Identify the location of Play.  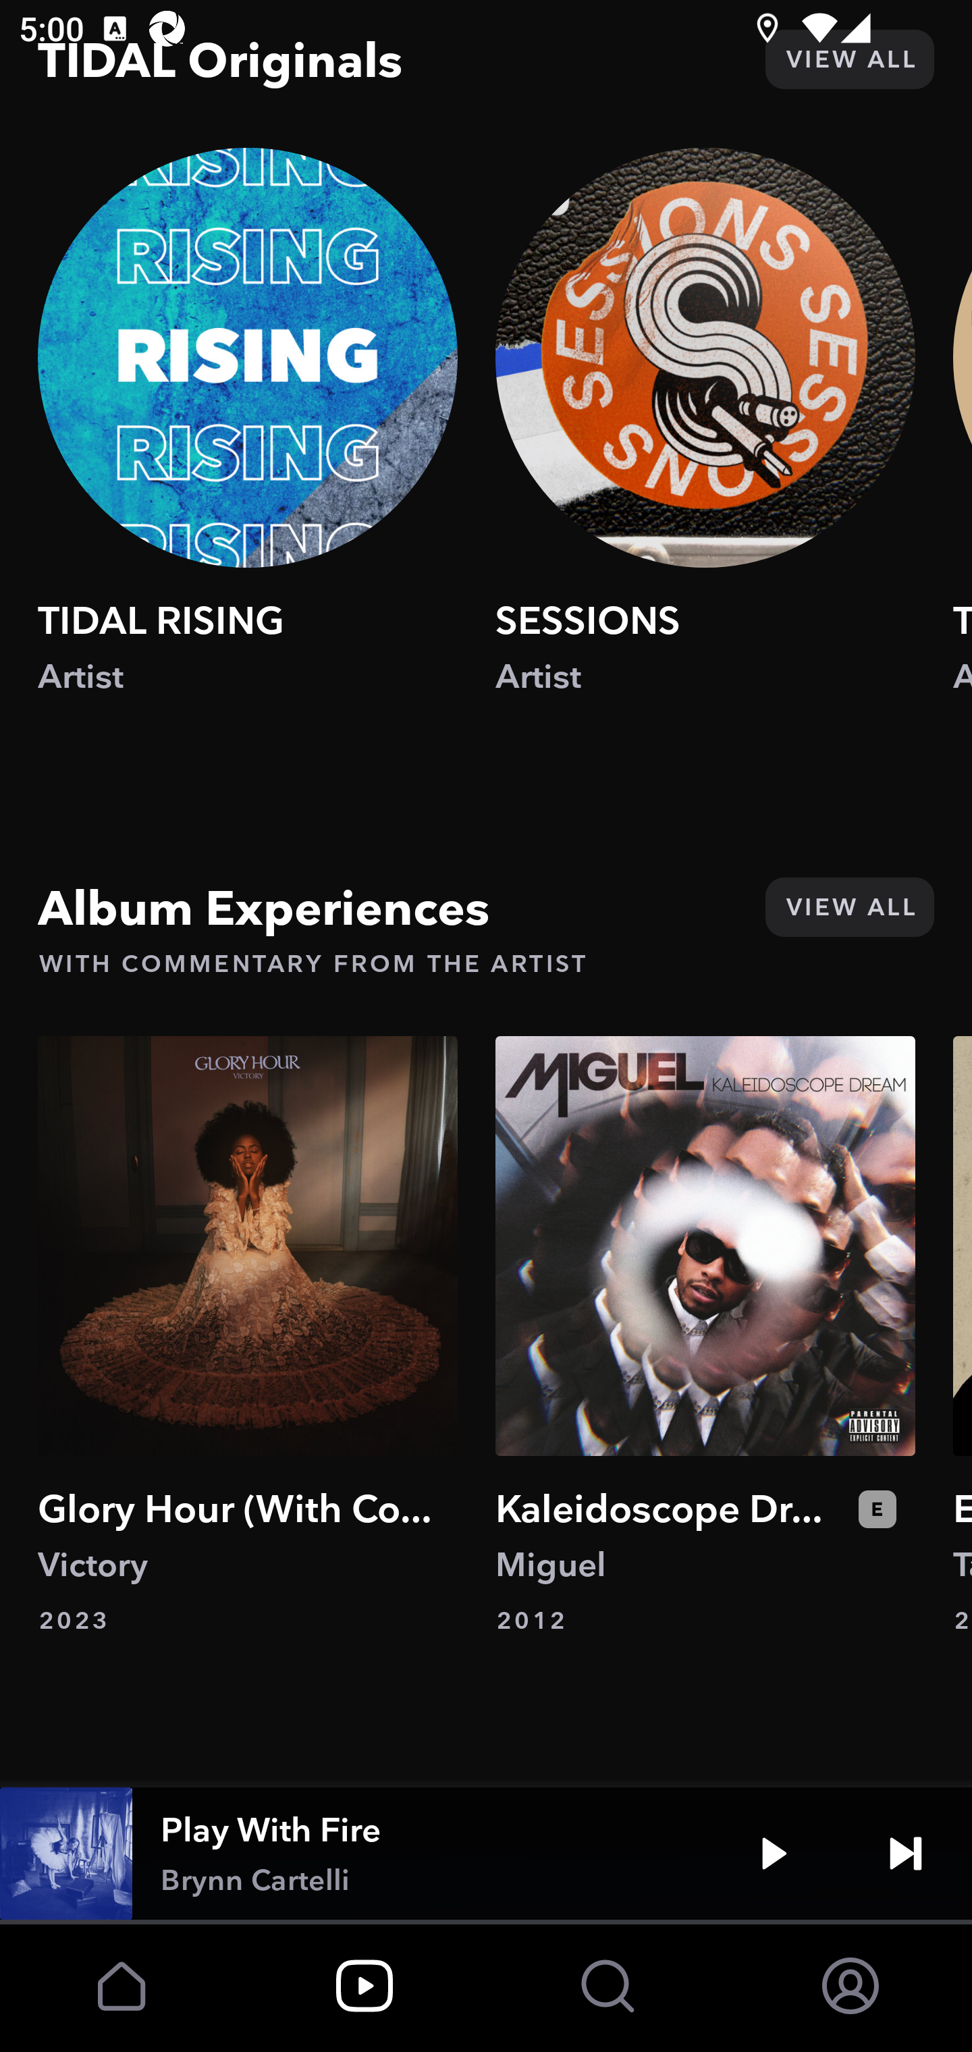
(774, 1854).